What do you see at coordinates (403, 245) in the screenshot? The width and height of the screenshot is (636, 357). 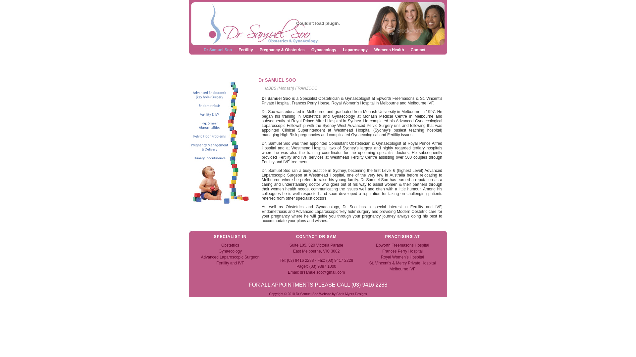 I see `Epworth Freemasons Hospital` at bounding box center [403, 245].